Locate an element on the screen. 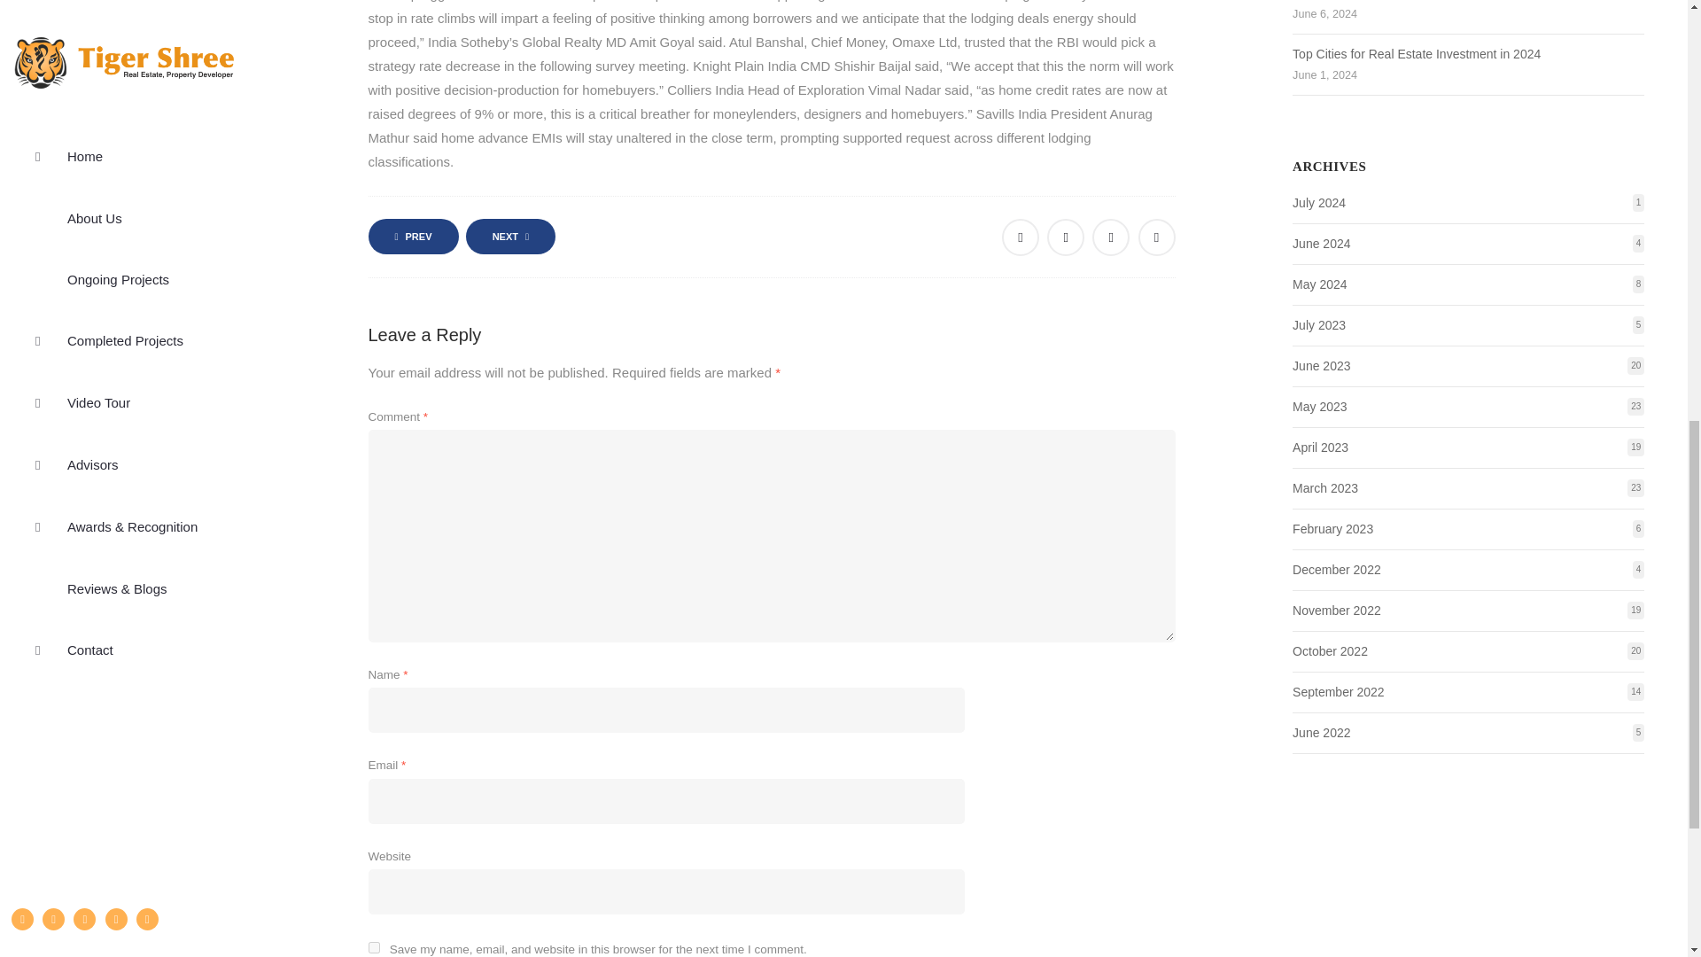 This screenshot has width=1701, height=957. PREV is located at coordinates (414, 237).